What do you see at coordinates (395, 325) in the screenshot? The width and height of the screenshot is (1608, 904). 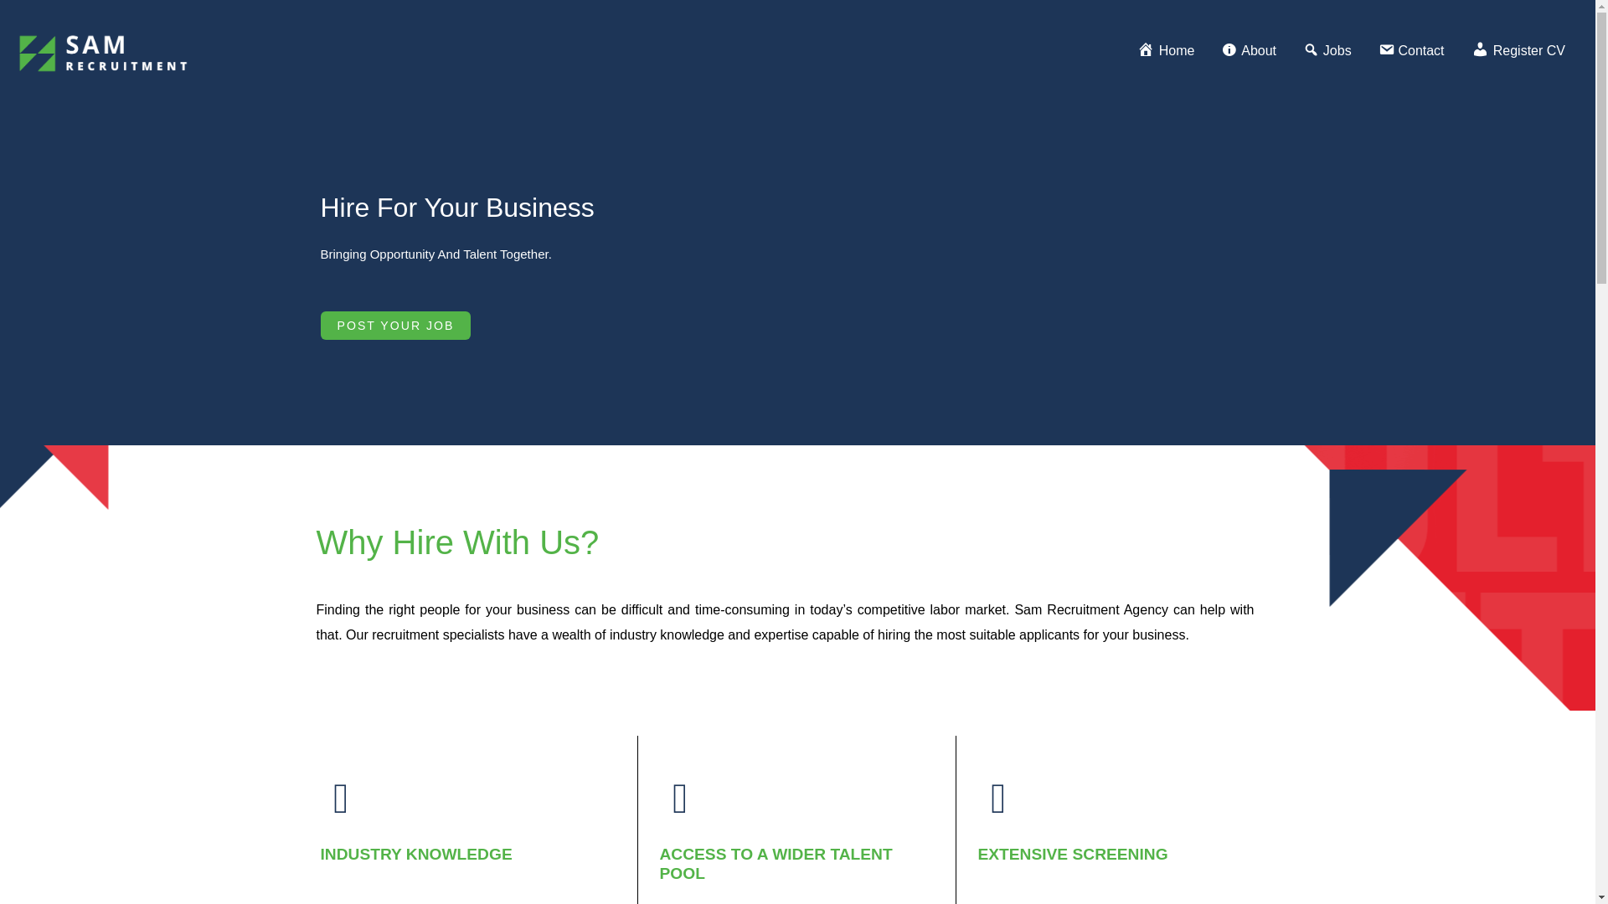 I see `POST YOUR JOB` at bounding box center [395, 325].